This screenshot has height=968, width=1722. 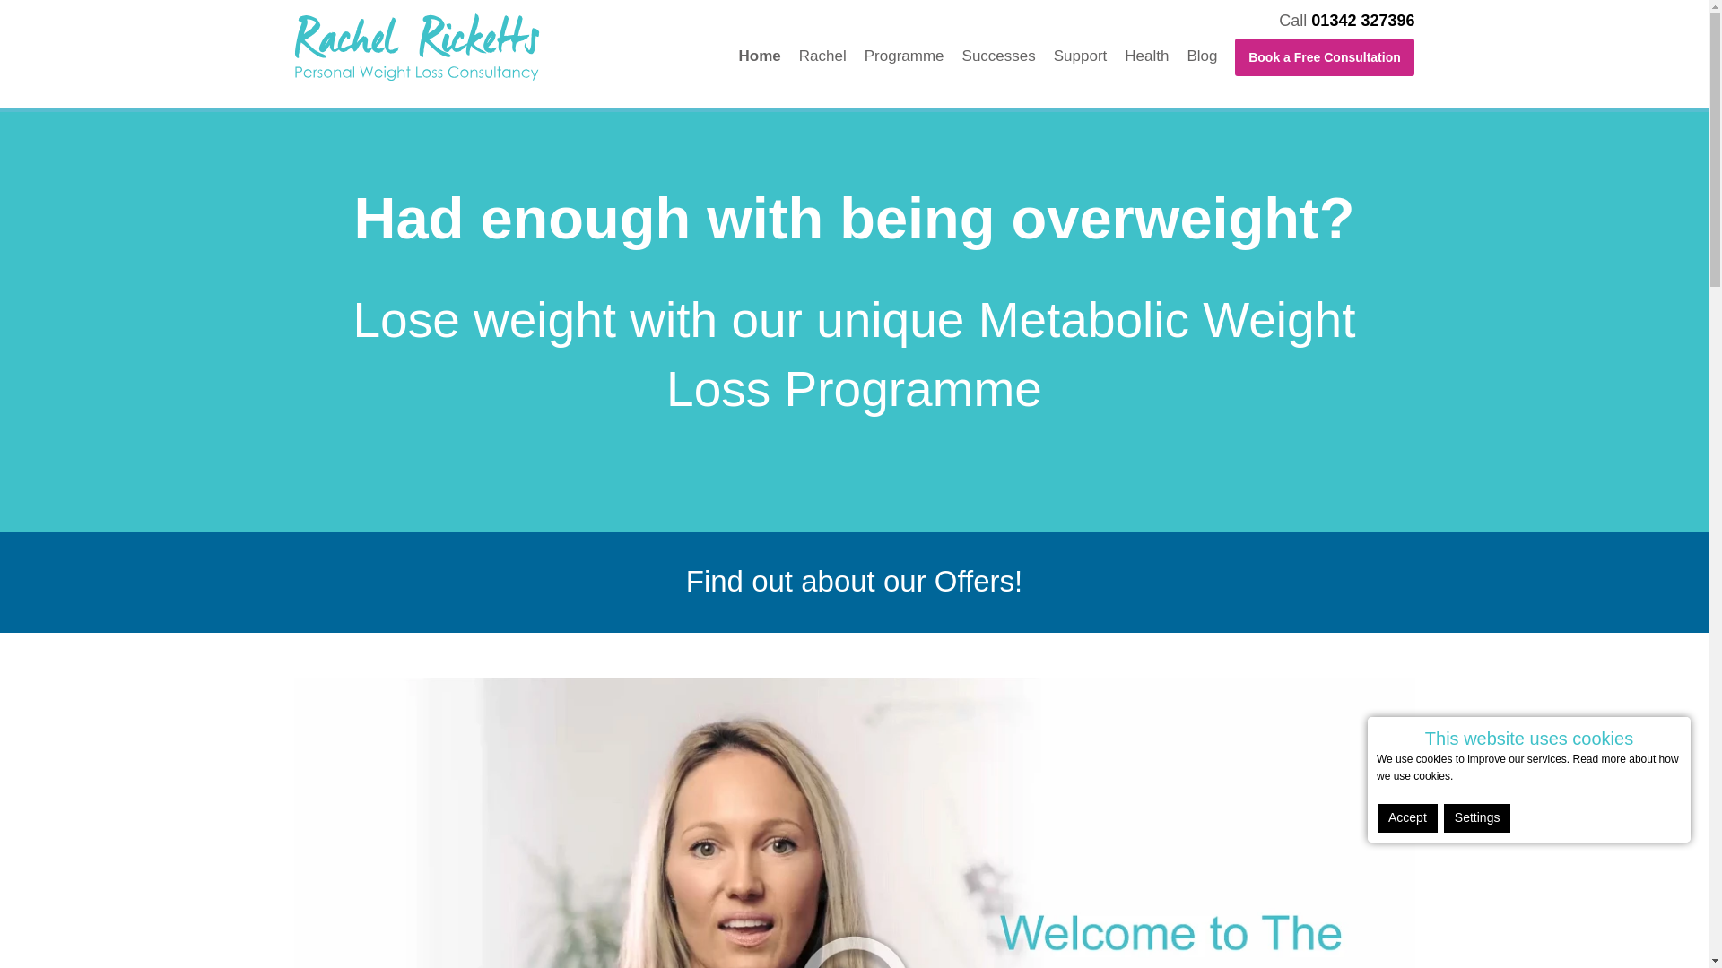 What do you see at coordinates (913, 56) in the screenshot?
I see `Programme` at bounding box center [913, 56].